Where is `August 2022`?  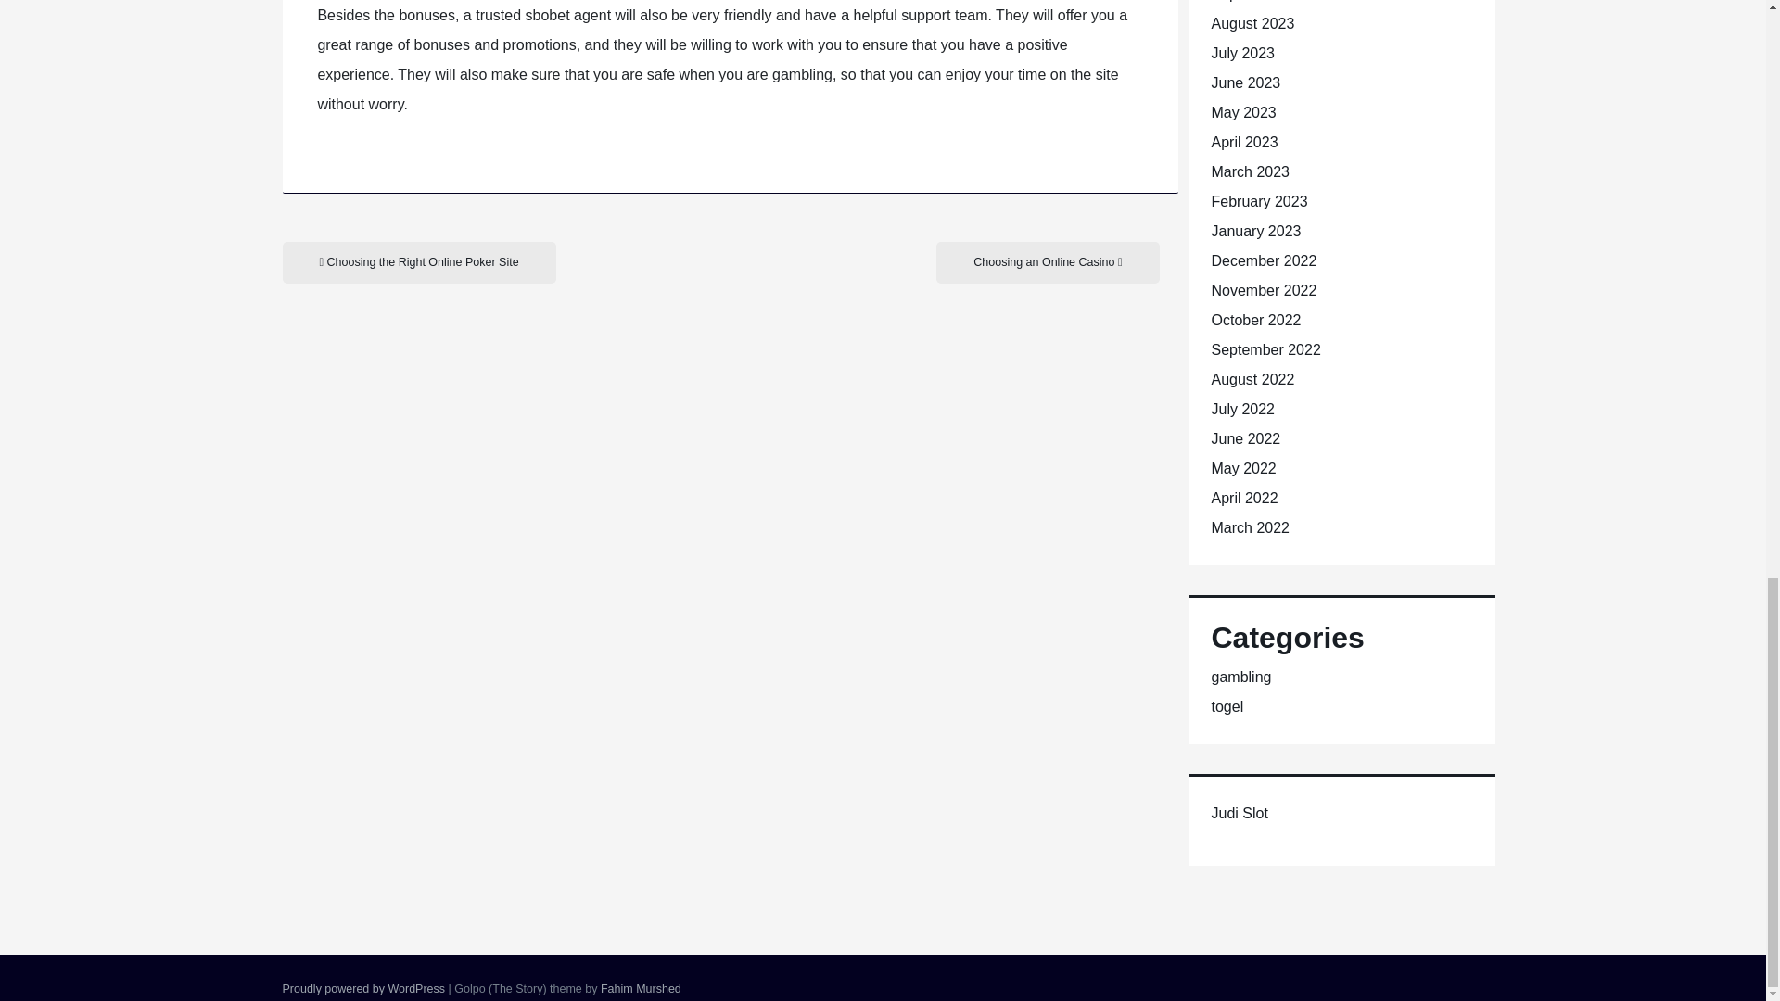 August 2022 is located at coordinates (1252, 378).